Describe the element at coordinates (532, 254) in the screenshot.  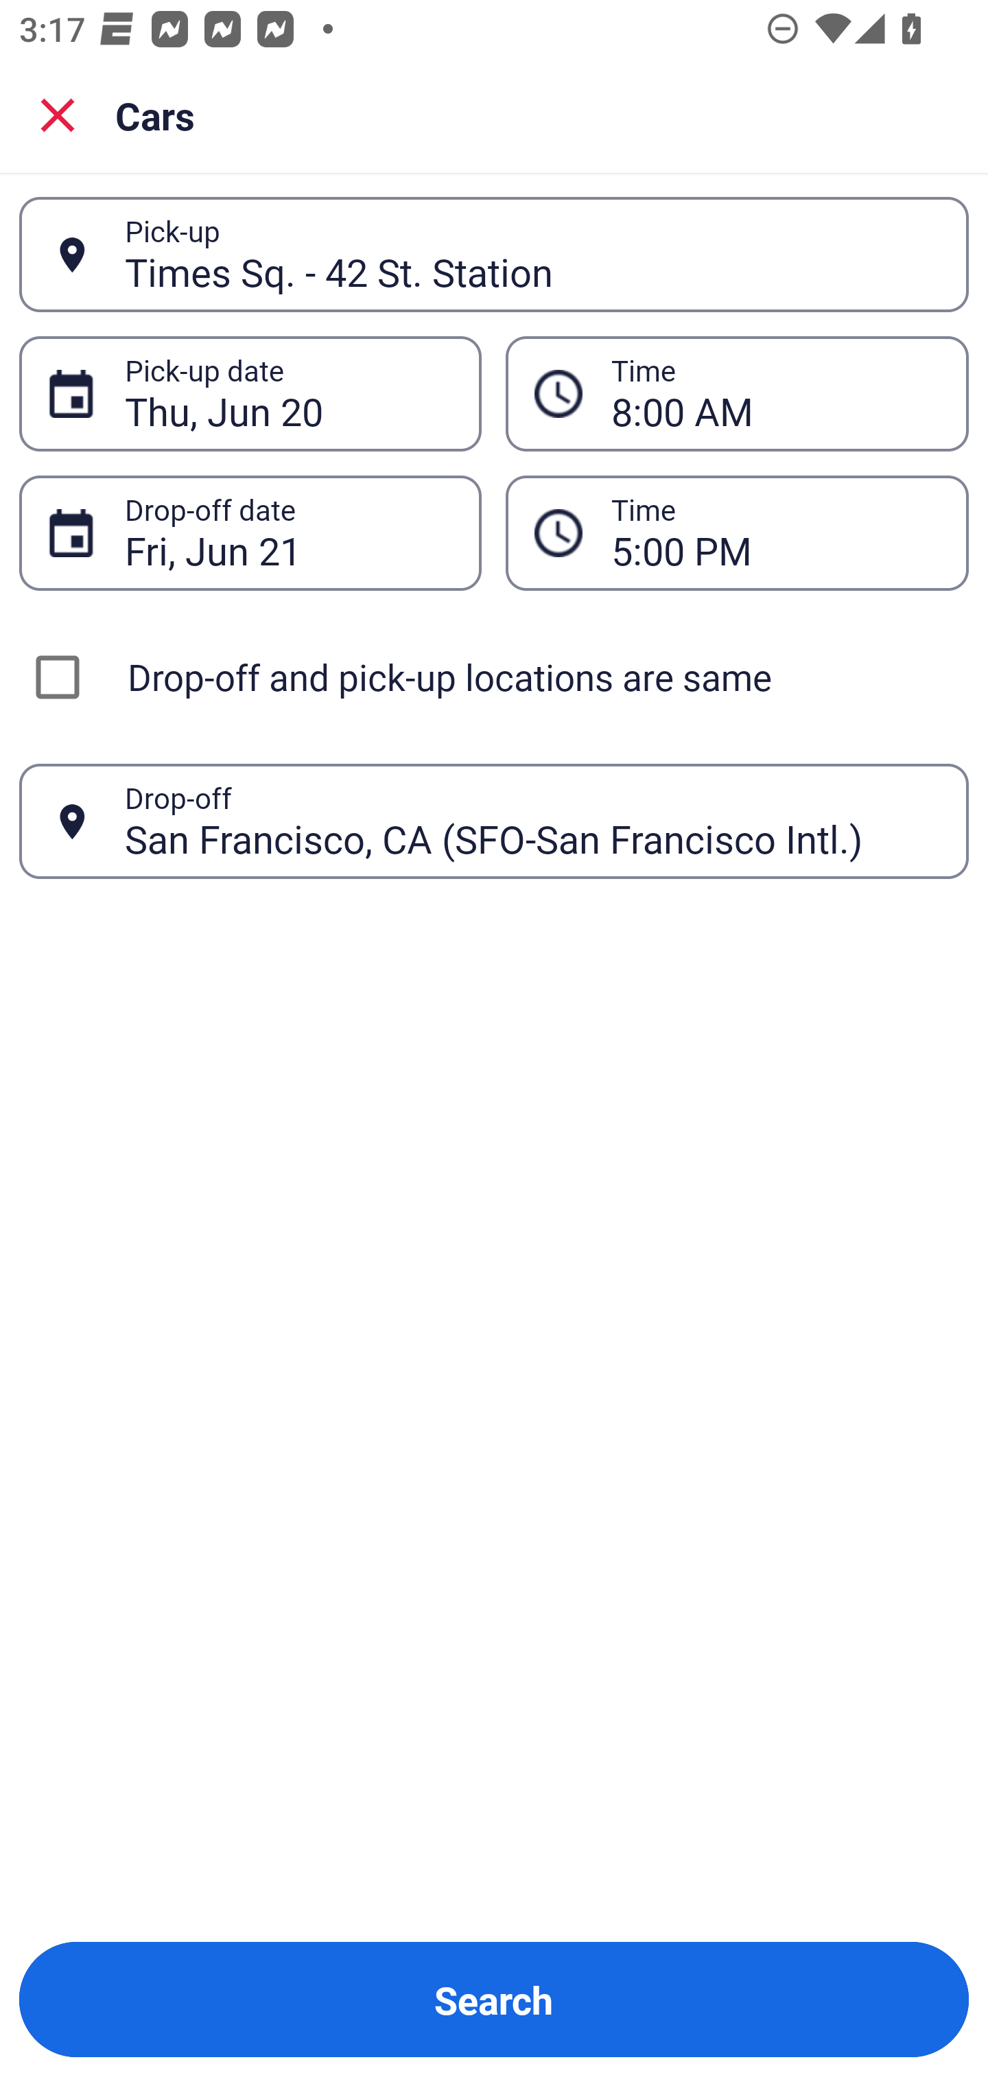
I see `Times Sq. - 42 St. Station` at that location.